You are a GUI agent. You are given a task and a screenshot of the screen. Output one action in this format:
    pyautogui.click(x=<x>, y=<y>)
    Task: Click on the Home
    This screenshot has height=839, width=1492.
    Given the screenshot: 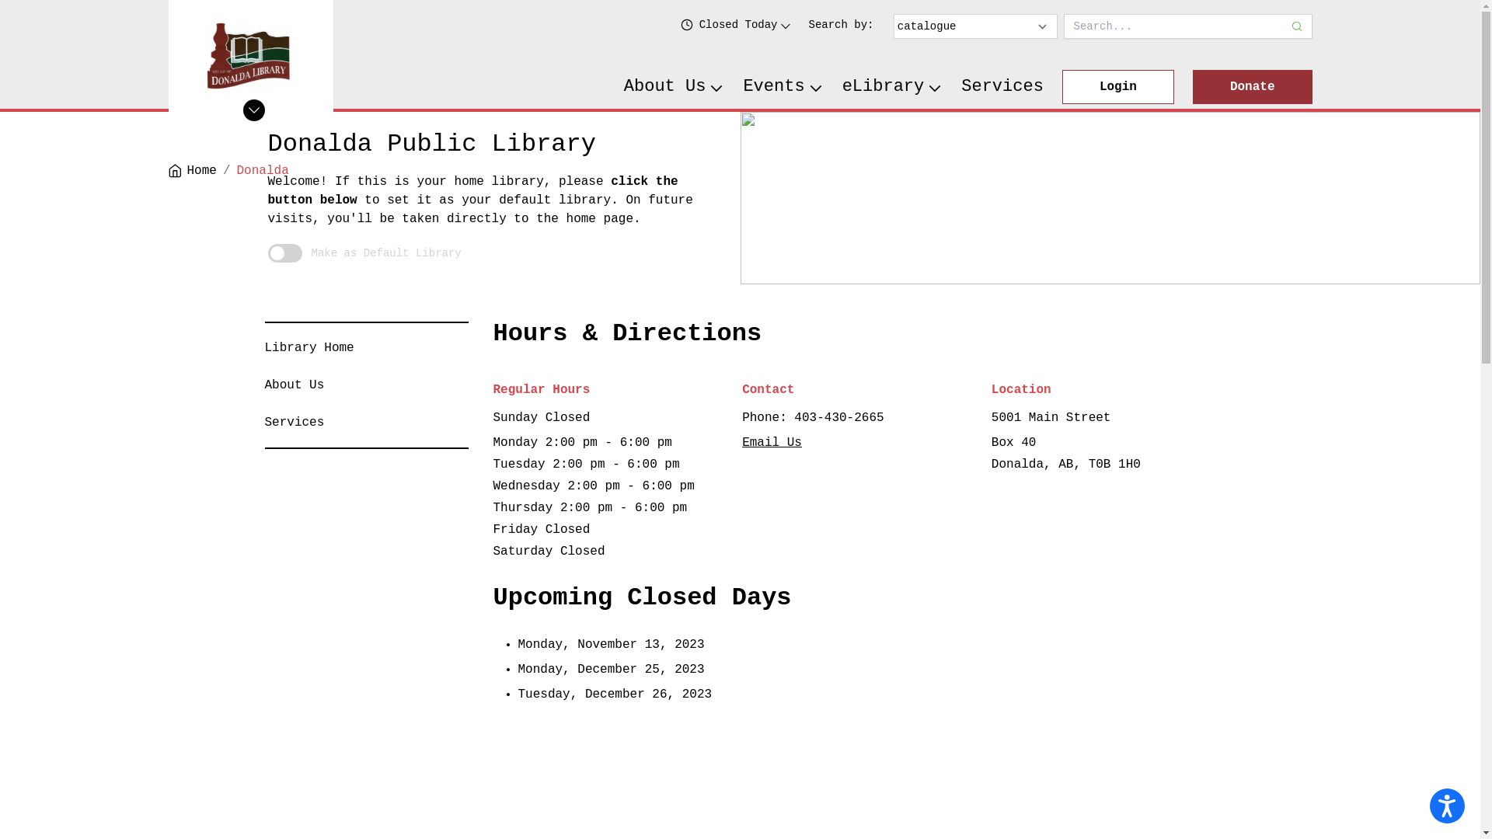 What is the action you would take?
    pyautogui.click(x=192, y=171)
    